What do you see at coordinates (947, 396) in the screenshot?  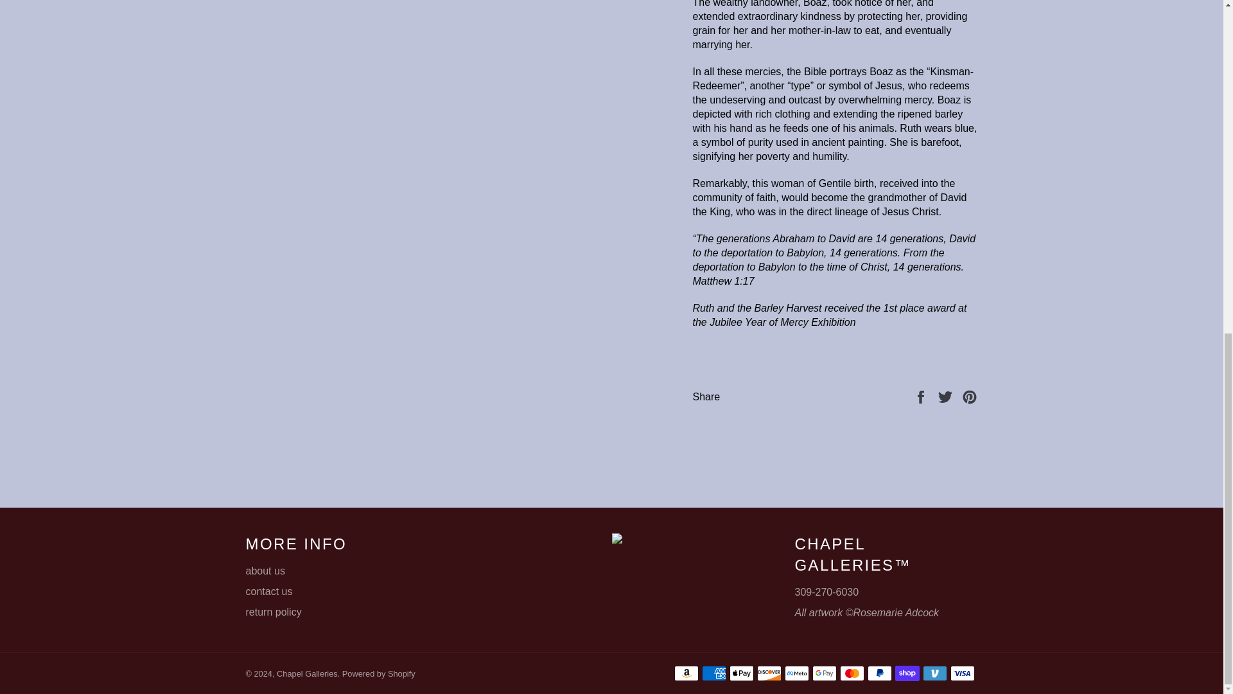 I see `Tweet on Twitter` at bounding box center [947, 396].